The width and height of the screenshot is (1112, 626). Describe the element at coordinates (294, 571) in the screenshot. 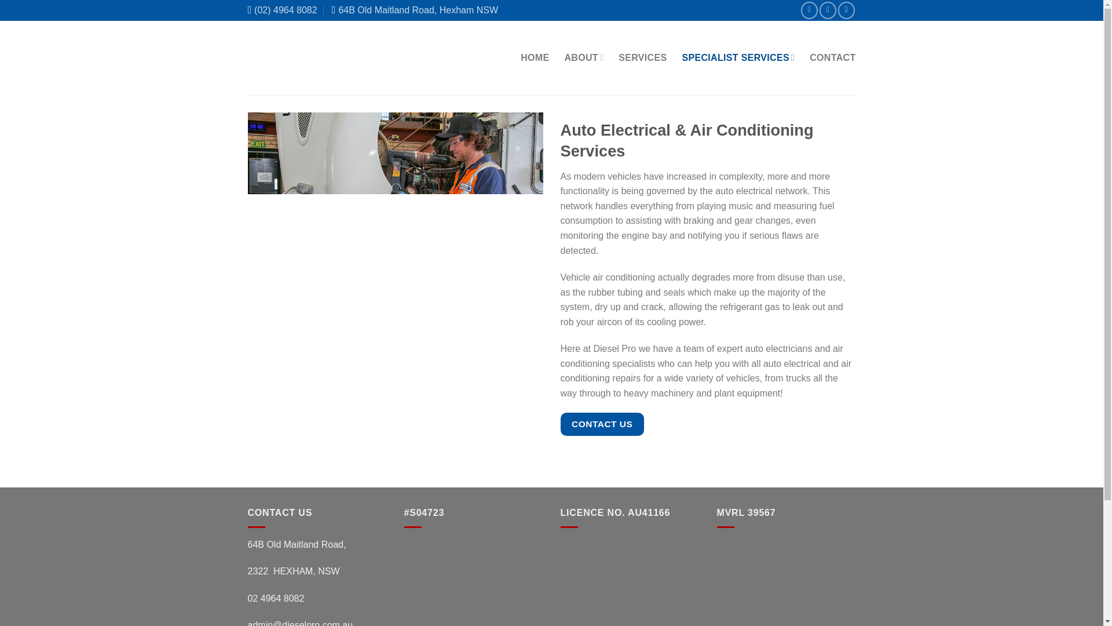

I see `2322  HEXHAM, NSW` at that location.